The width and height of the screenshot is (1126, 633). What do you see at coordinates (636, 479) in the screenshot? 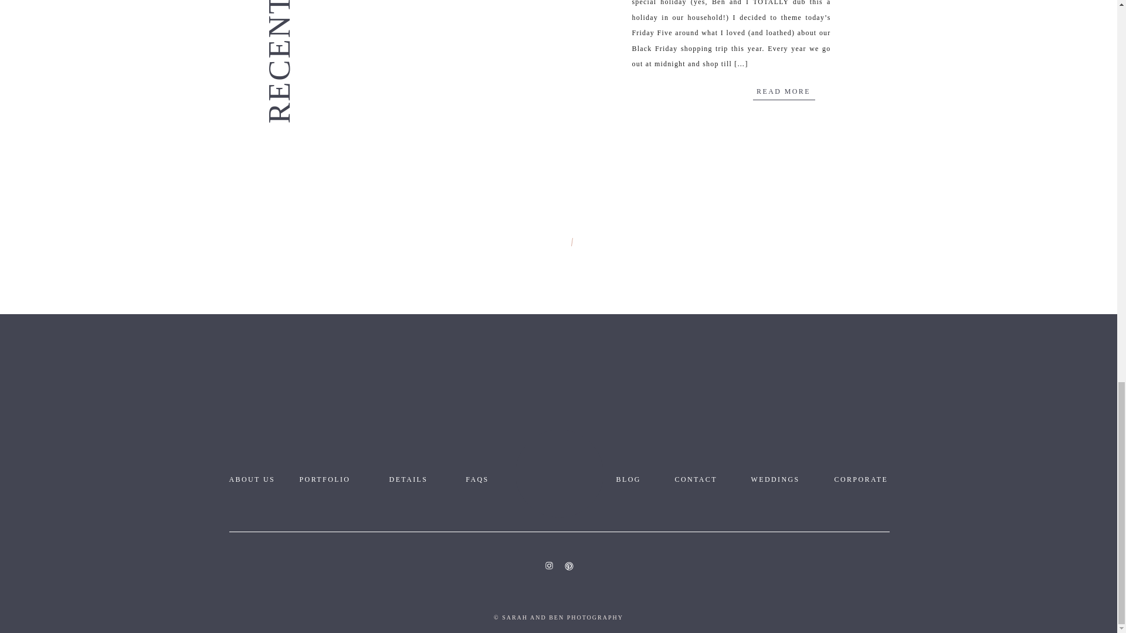
I see `BLOG` at bounding box center [636, 479].